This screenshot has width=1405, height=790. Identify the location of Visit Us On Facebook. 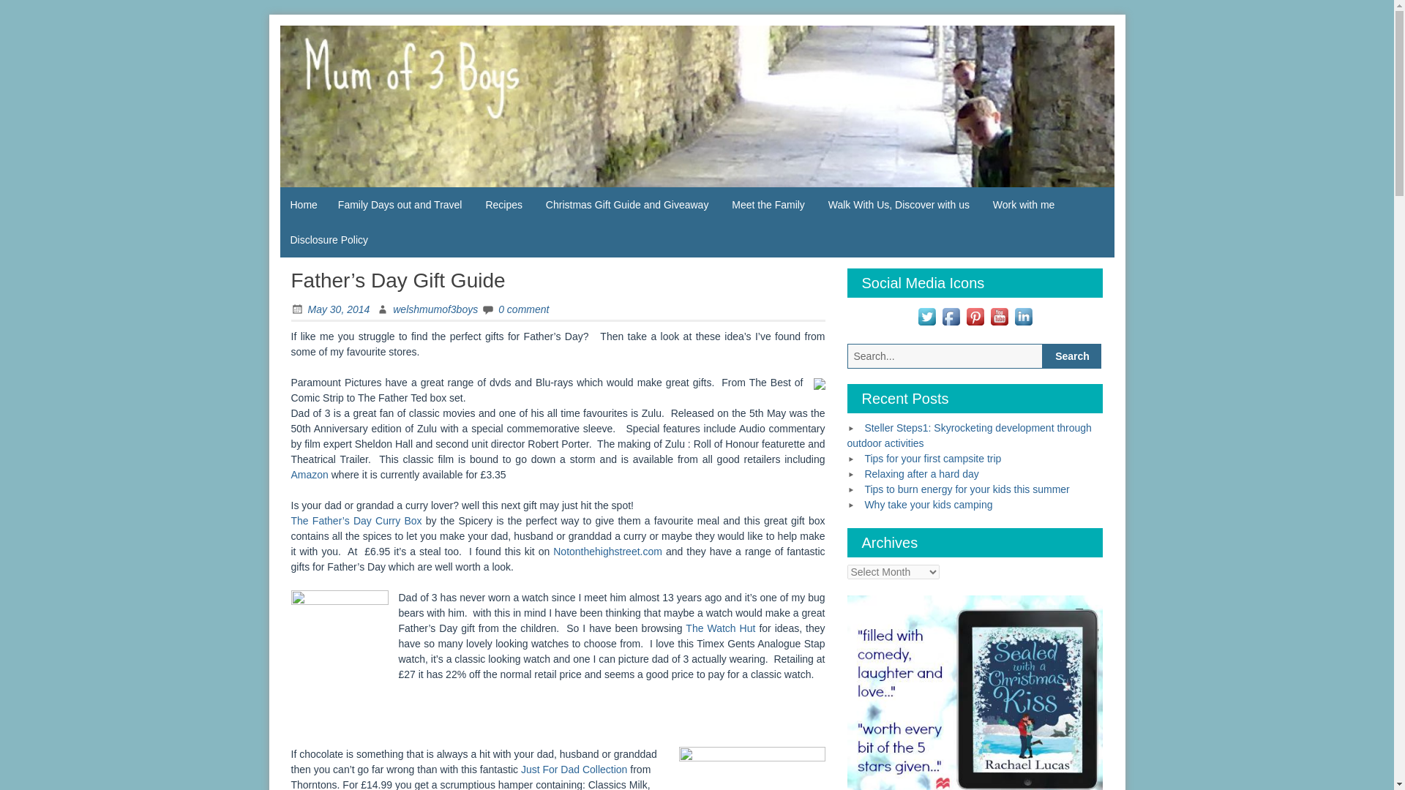
(950, 315).